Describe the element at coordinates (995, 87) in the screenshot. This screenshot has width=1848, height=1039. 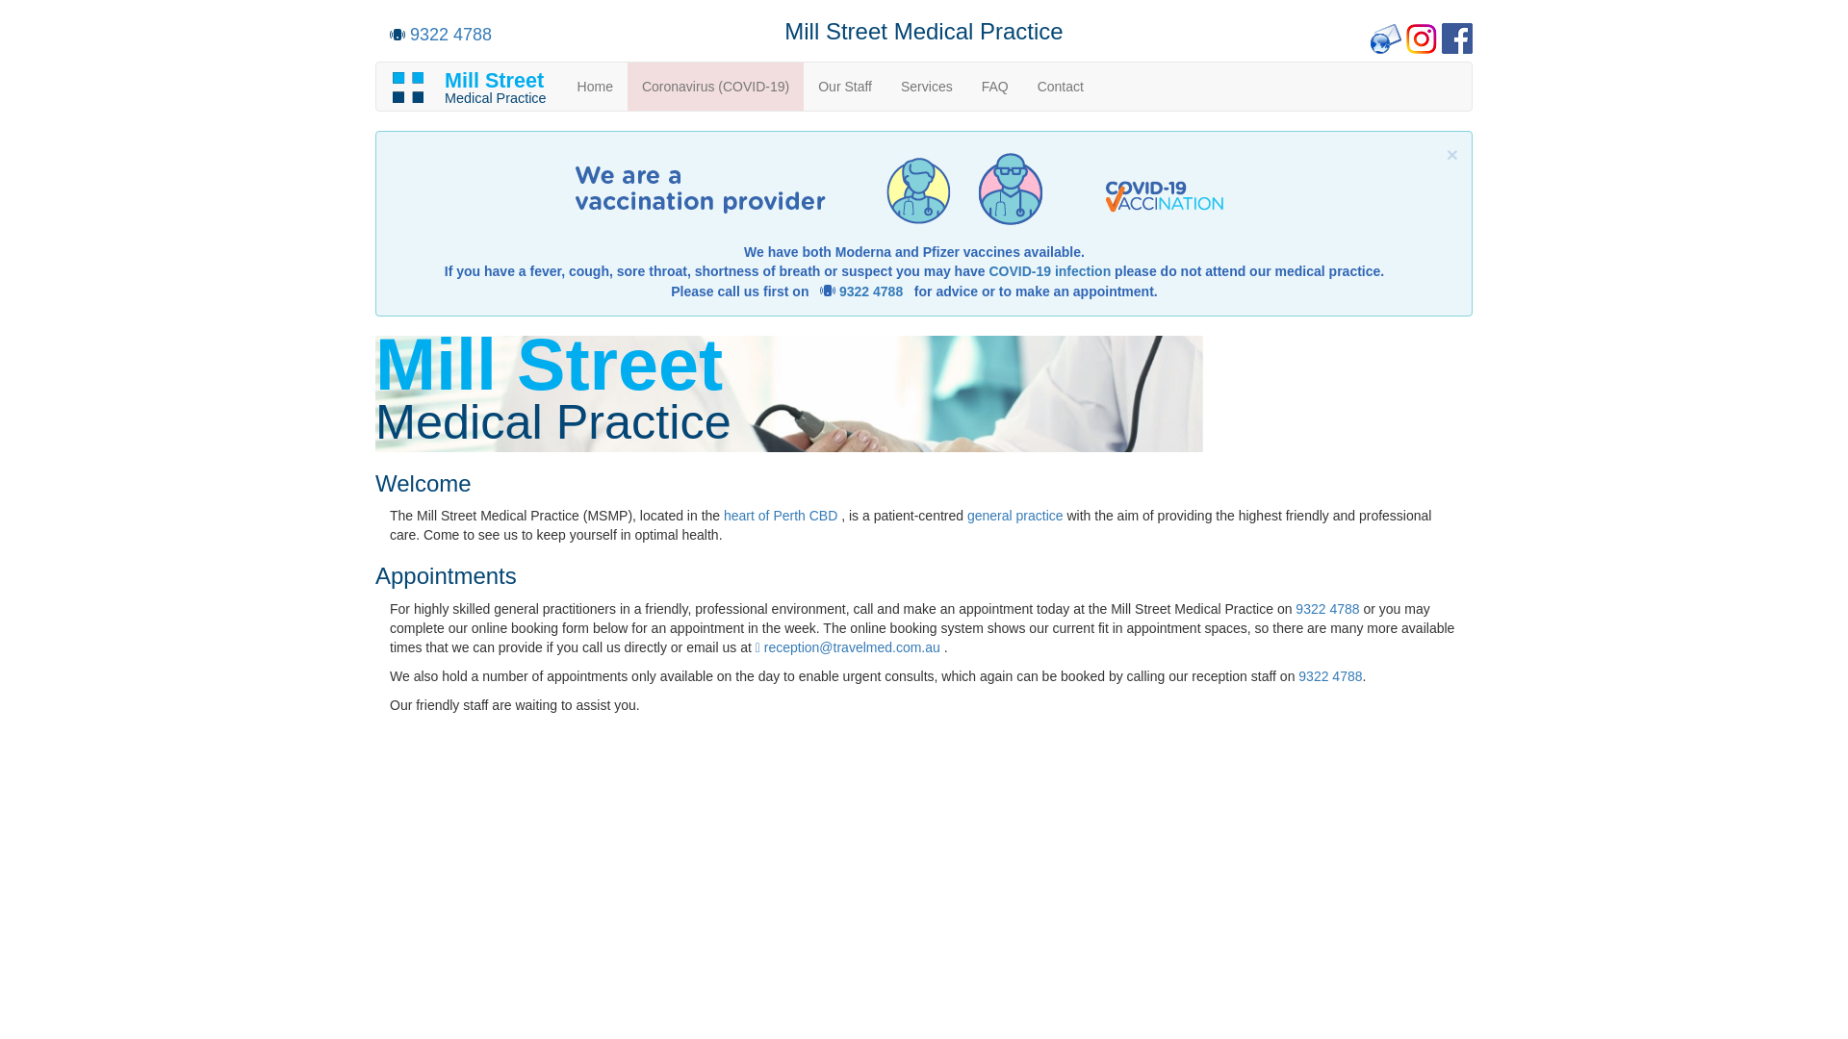
I see `FAQ` at that location.